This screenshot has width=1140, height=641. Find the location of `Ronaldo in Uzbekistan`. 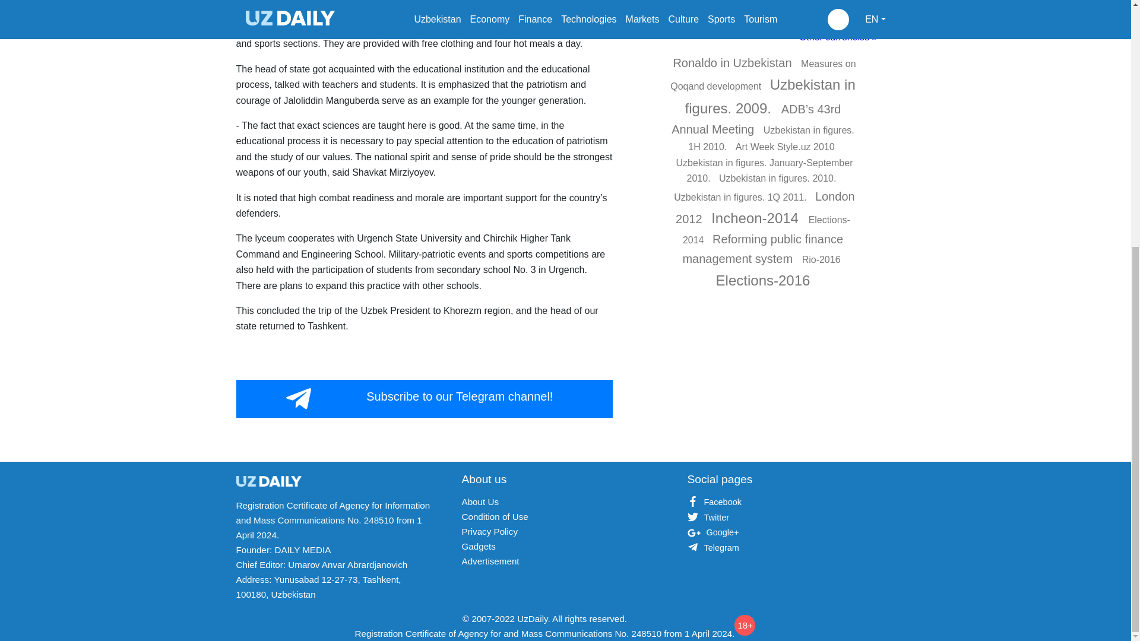

Ronaldo in Uzbekistan is located at coordinates (733, 63).